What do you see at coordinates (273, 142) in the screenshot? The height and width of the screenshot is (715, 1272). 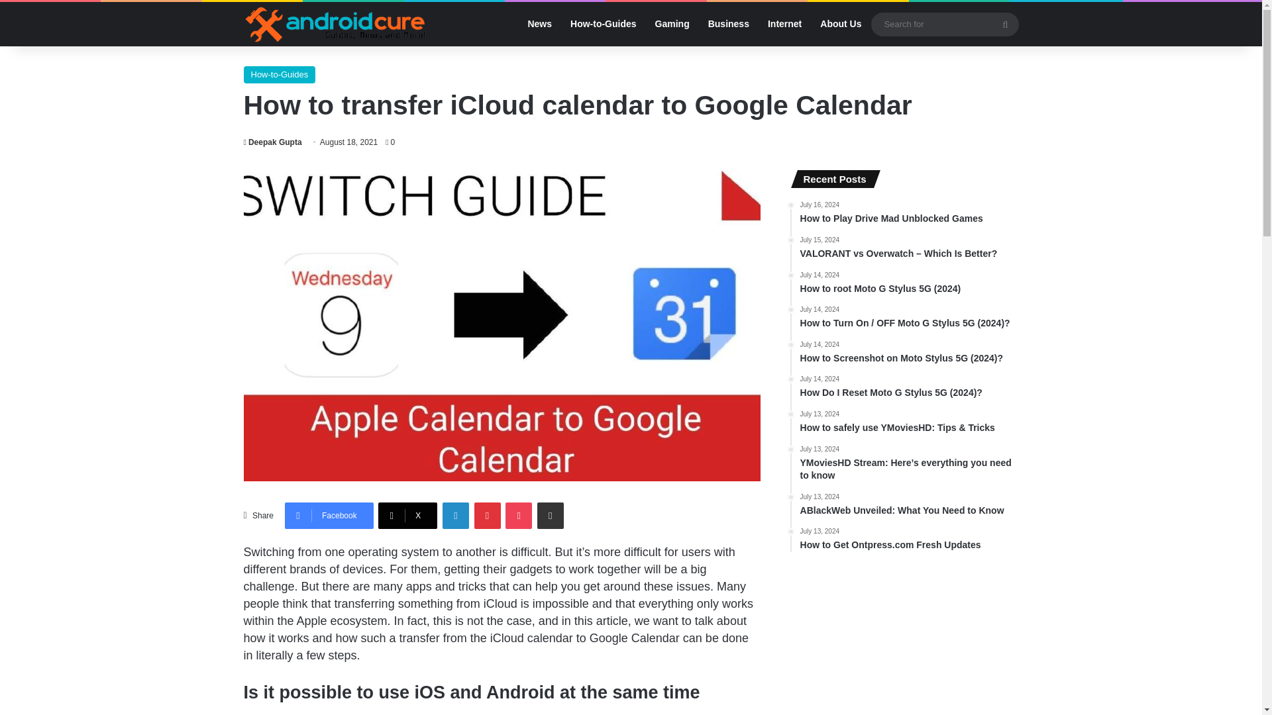 I see `Deepak Gupta` at bounding box center [273, 142].